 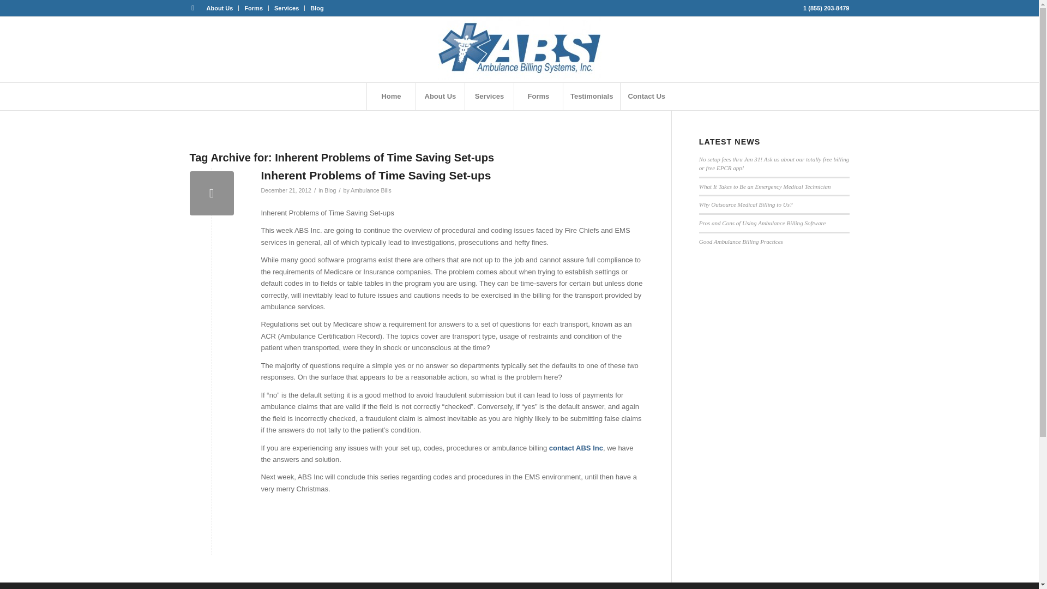 I want to click on Twitter, so click(x=192, y=8).